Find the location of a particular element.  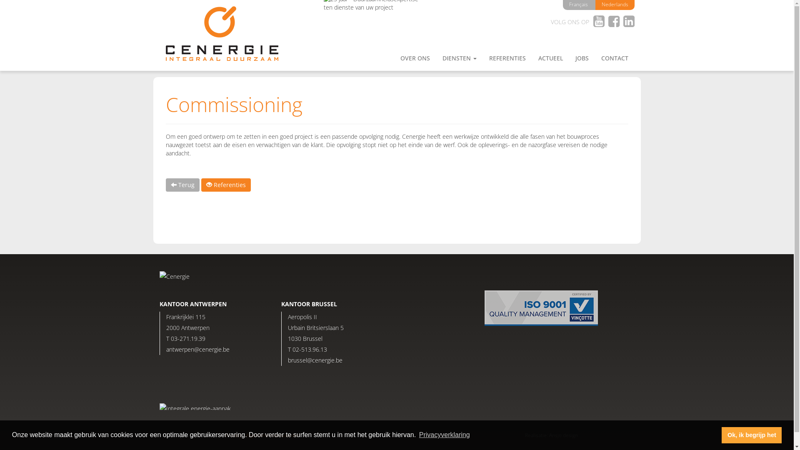

CONTACT is located at coordinates (615, 58).